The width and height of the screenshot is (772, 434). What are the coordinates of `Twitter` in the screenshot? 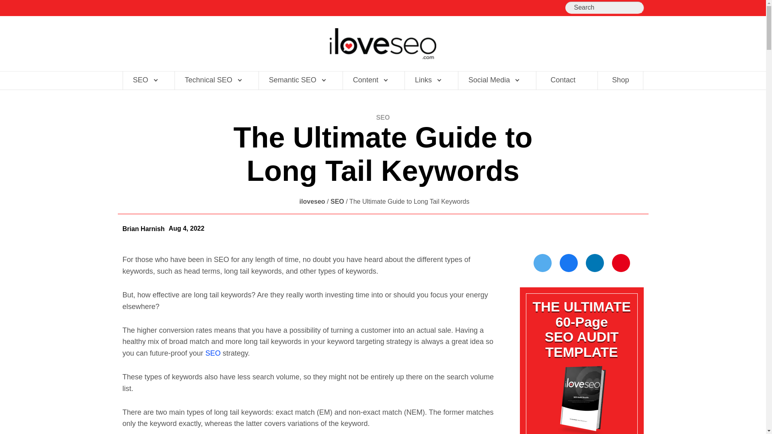 It's located at (542, 263).